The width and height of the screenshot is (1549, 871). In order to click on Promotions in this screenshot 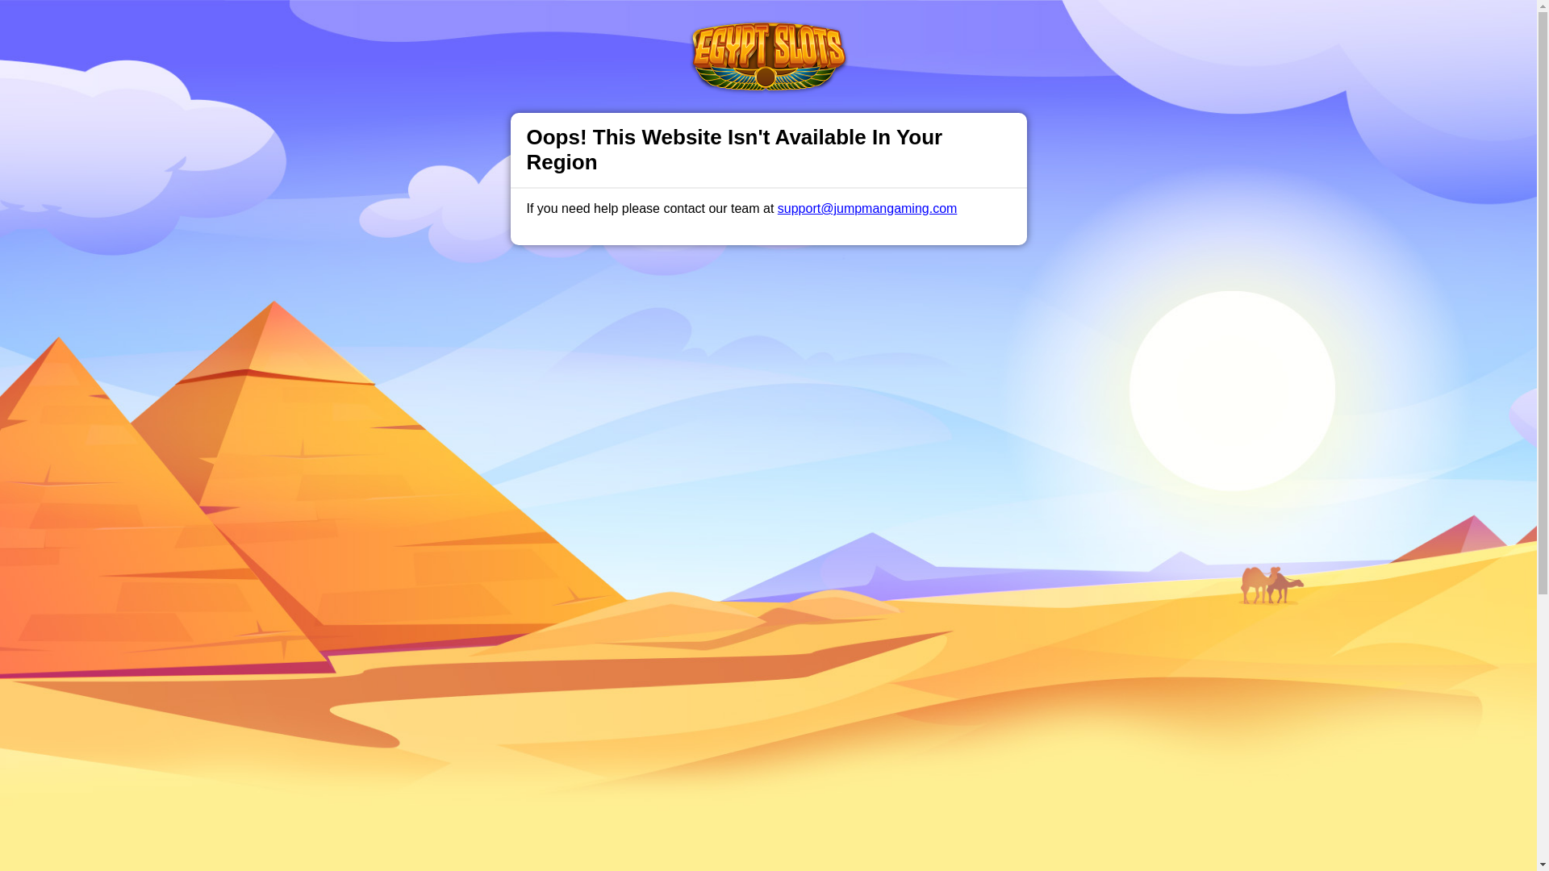, I will do `click(560, 27)`.